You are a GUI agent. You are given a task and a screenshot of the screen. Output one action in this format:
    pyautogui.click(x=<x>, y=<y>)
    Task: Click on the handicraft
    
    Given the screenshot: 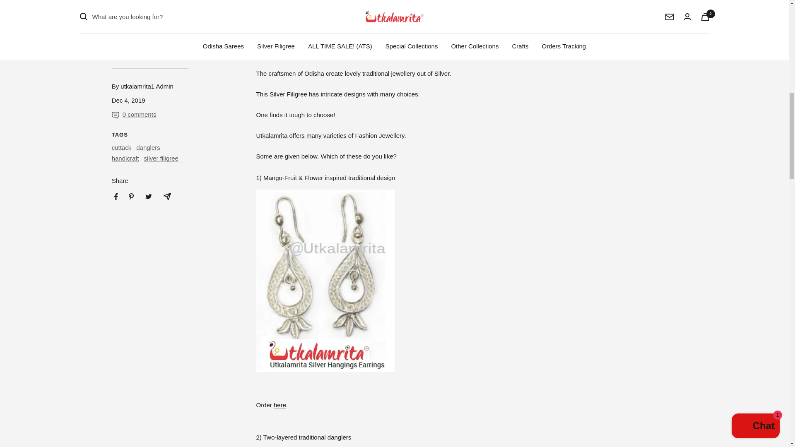 What is the action you would take?
    pyautogui.click(x=125, y=158)
    